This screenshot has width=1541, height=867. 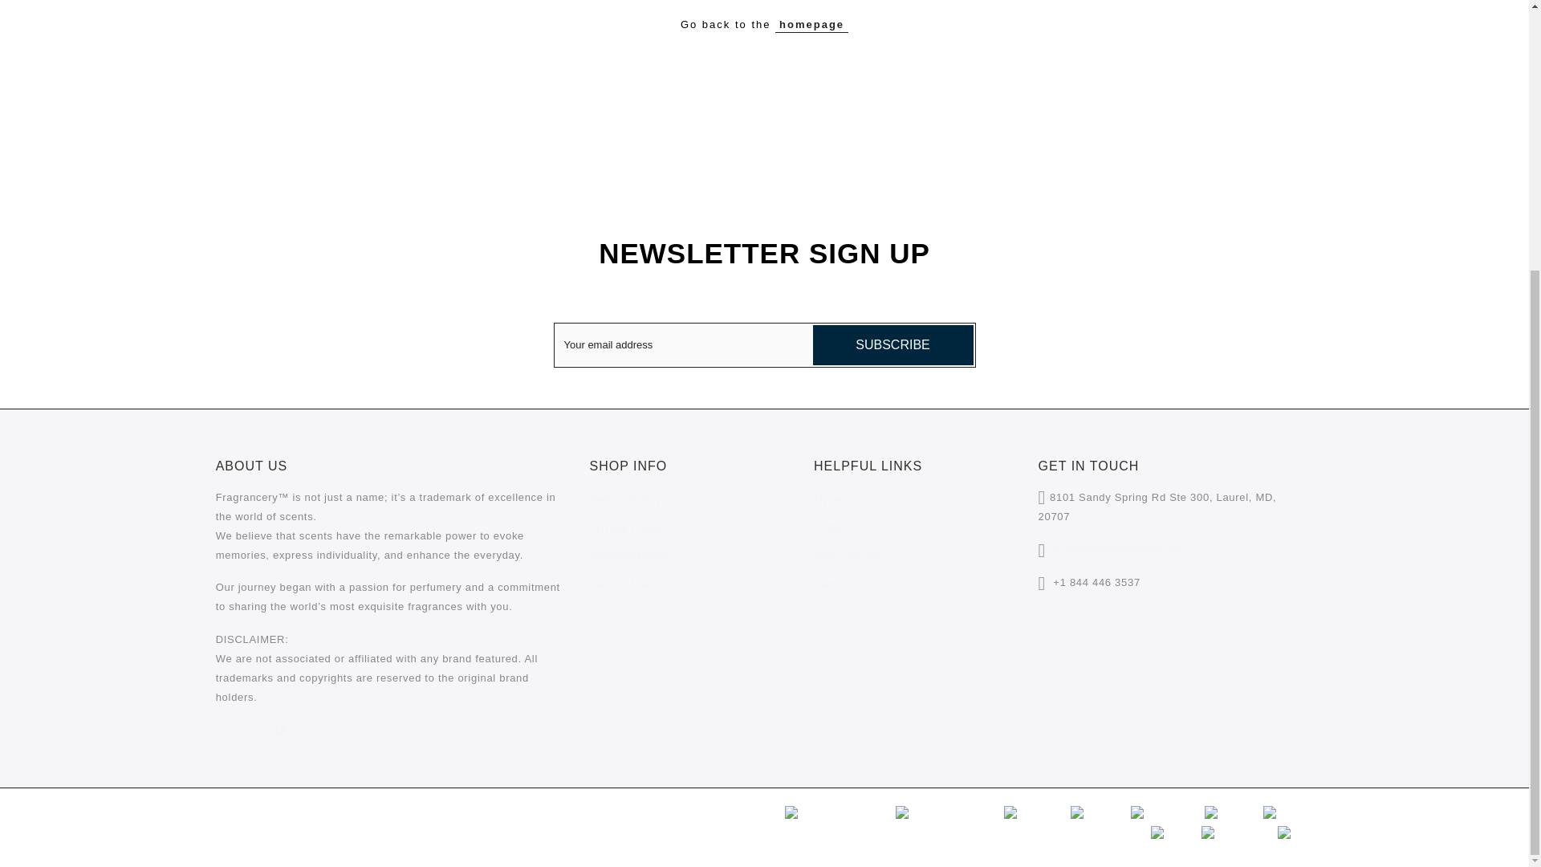 I want to click on My Account, so click(x=843, y=499).